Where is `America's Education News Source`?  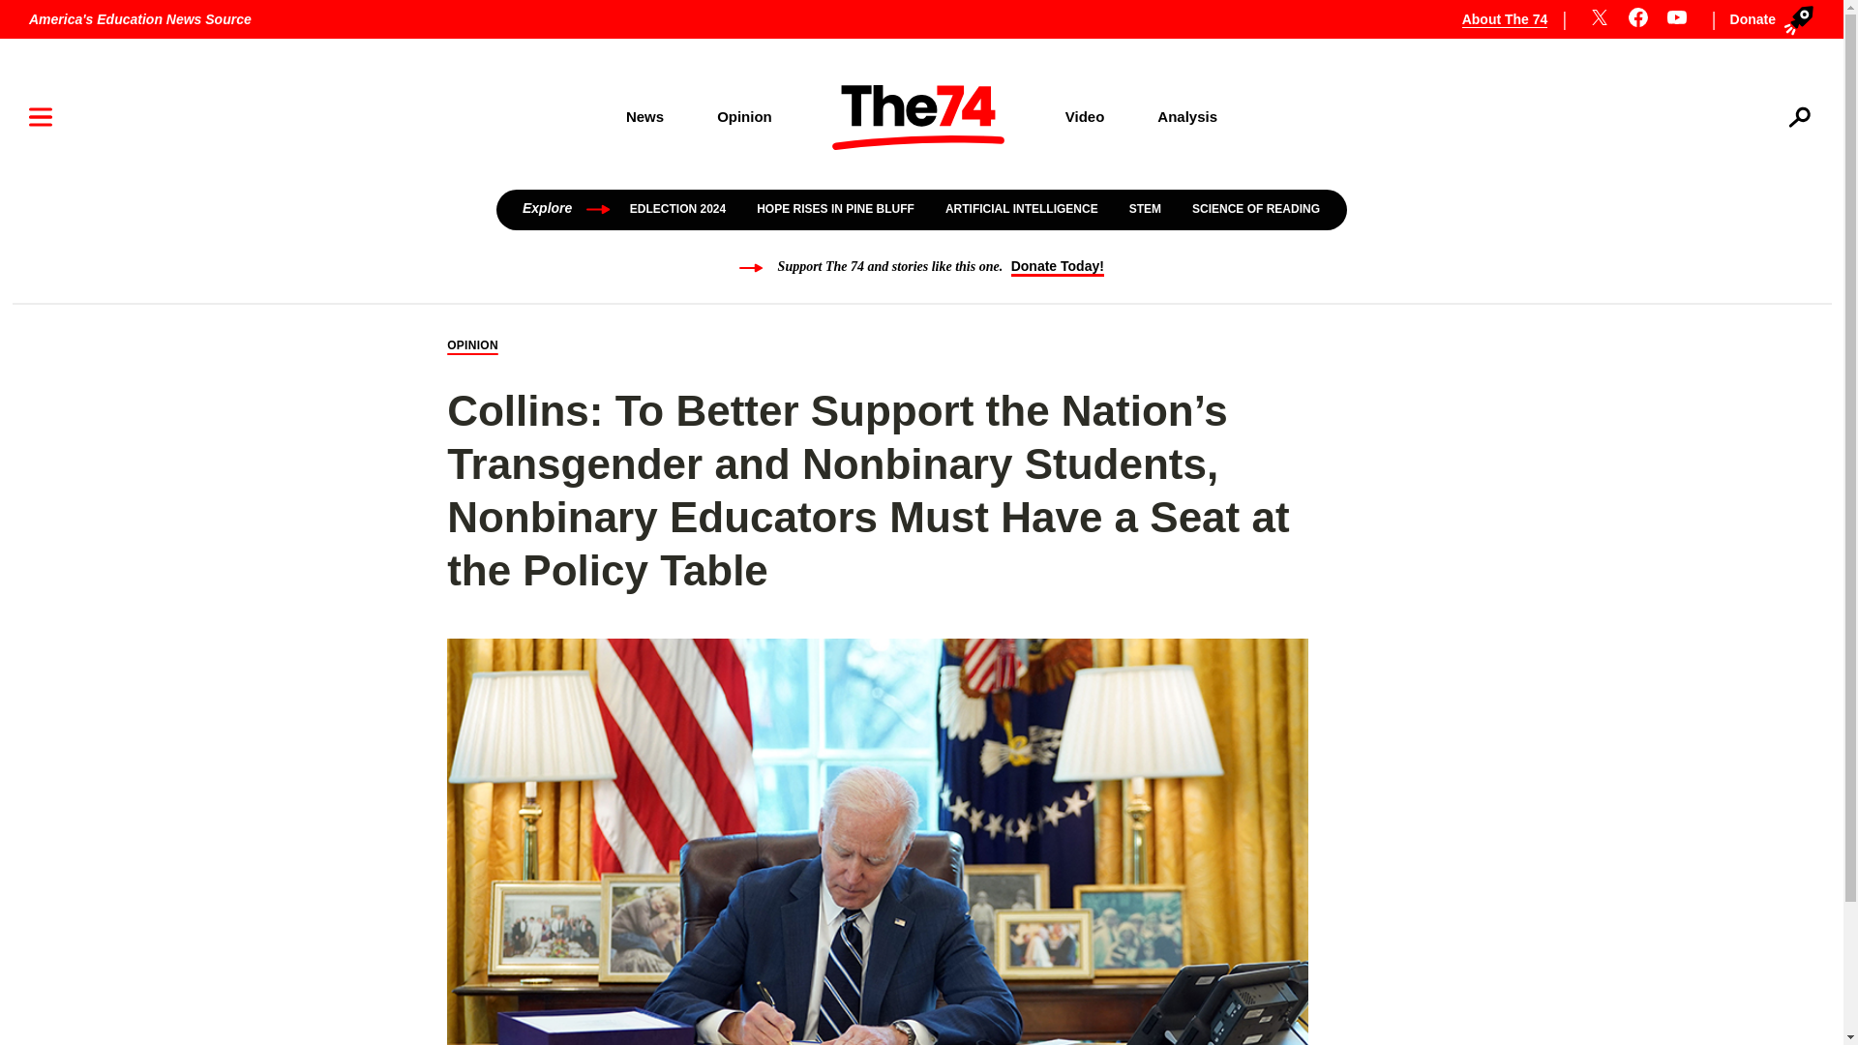
America's Education News Source is located at coordinates (139, 19).